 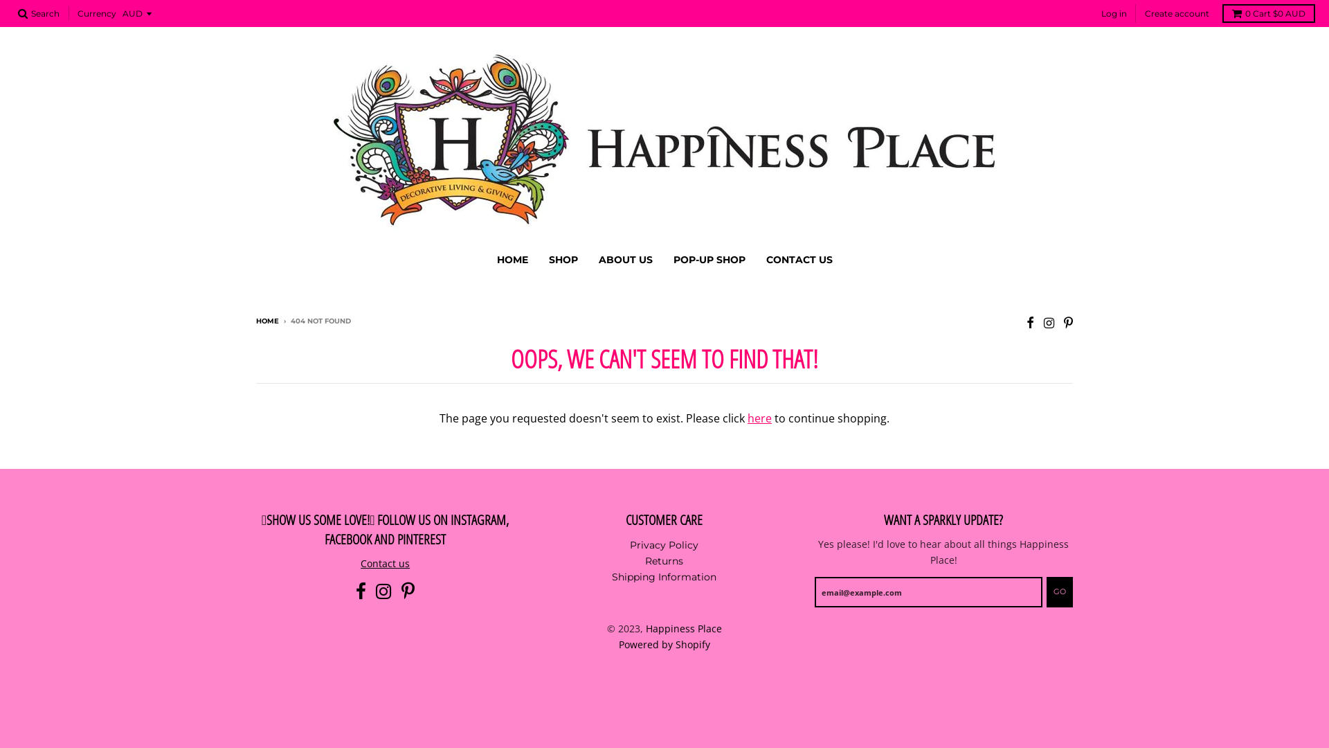 I want to click on CONTACT US, so click(x=799, y=260).